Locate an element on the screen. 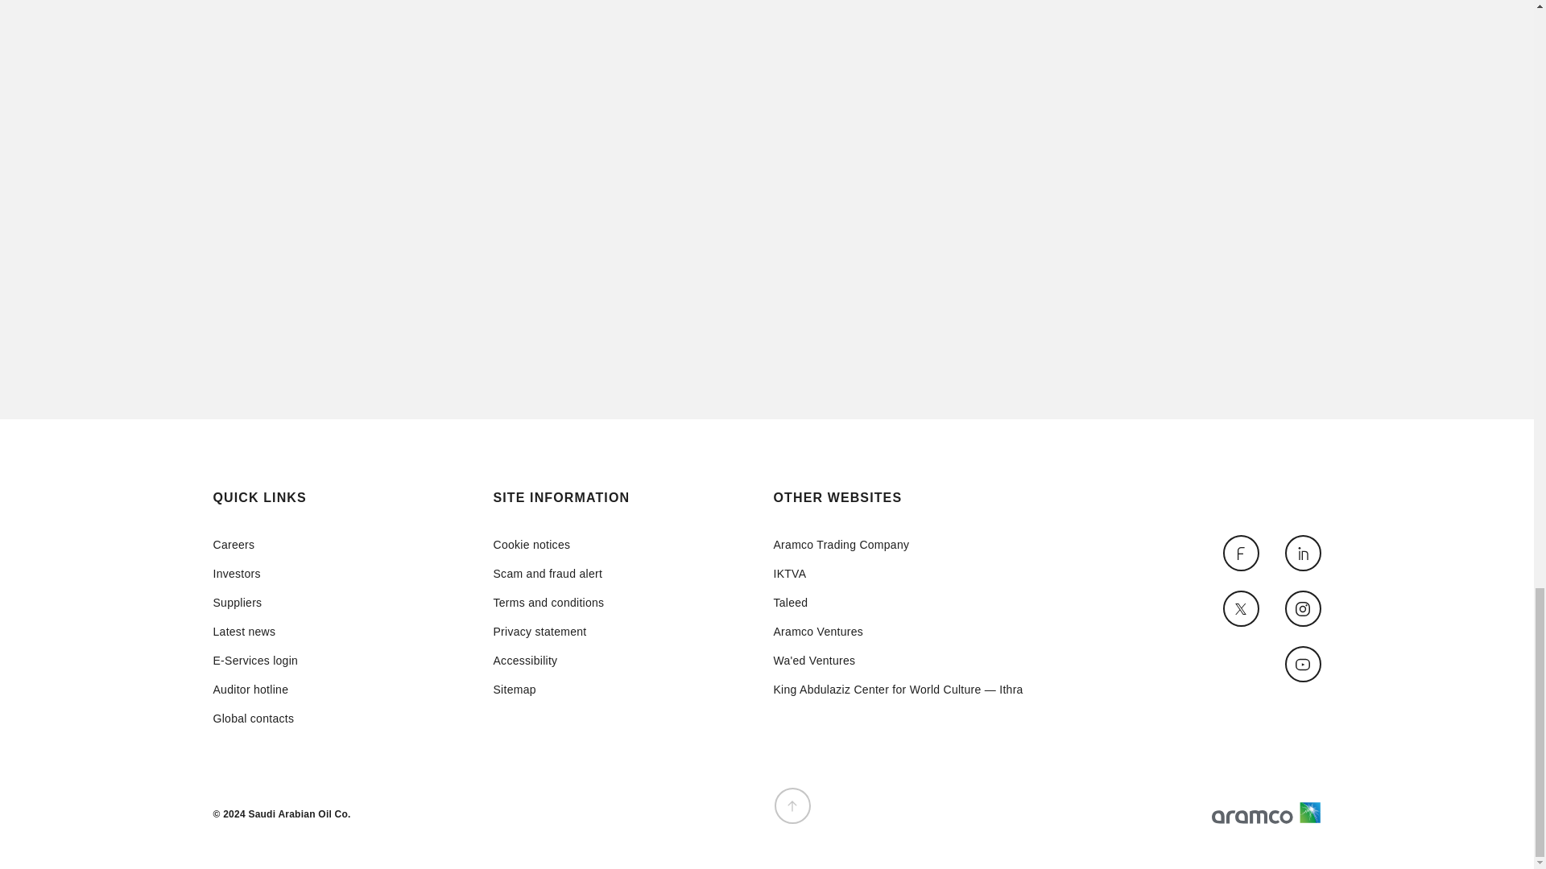  Sitemap is located at coordinates (548, 689).